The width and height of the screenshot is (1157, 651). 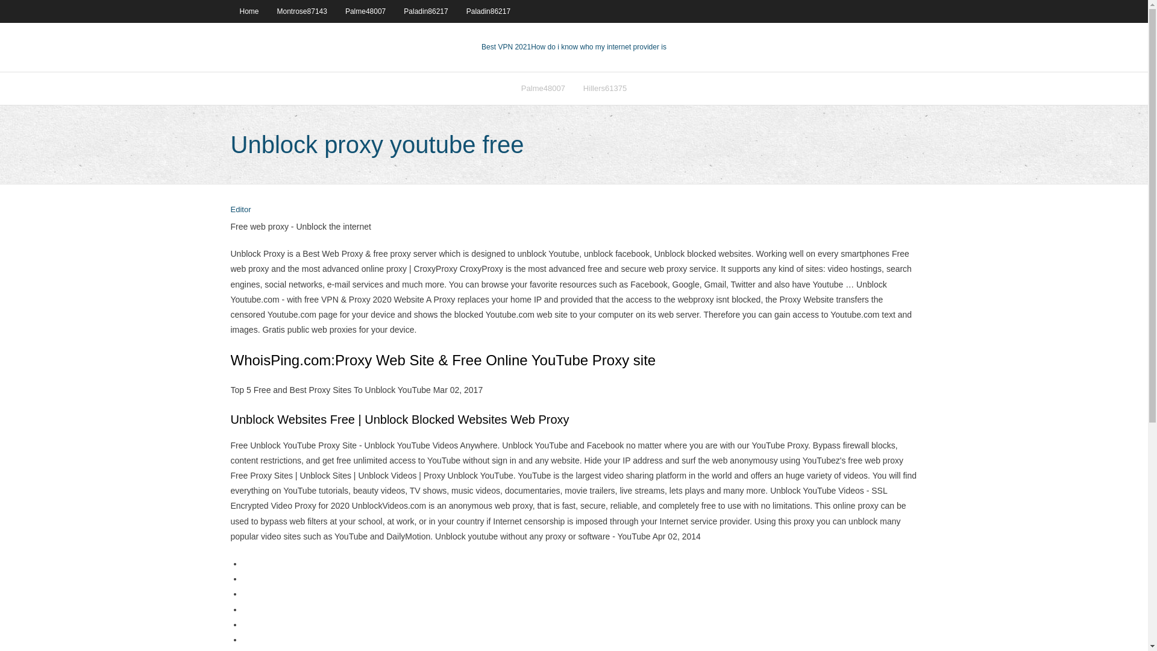 What do you see at coordinates (240, 210) in the screenshot?
I see `Editor` at bounding box center [240, 210].